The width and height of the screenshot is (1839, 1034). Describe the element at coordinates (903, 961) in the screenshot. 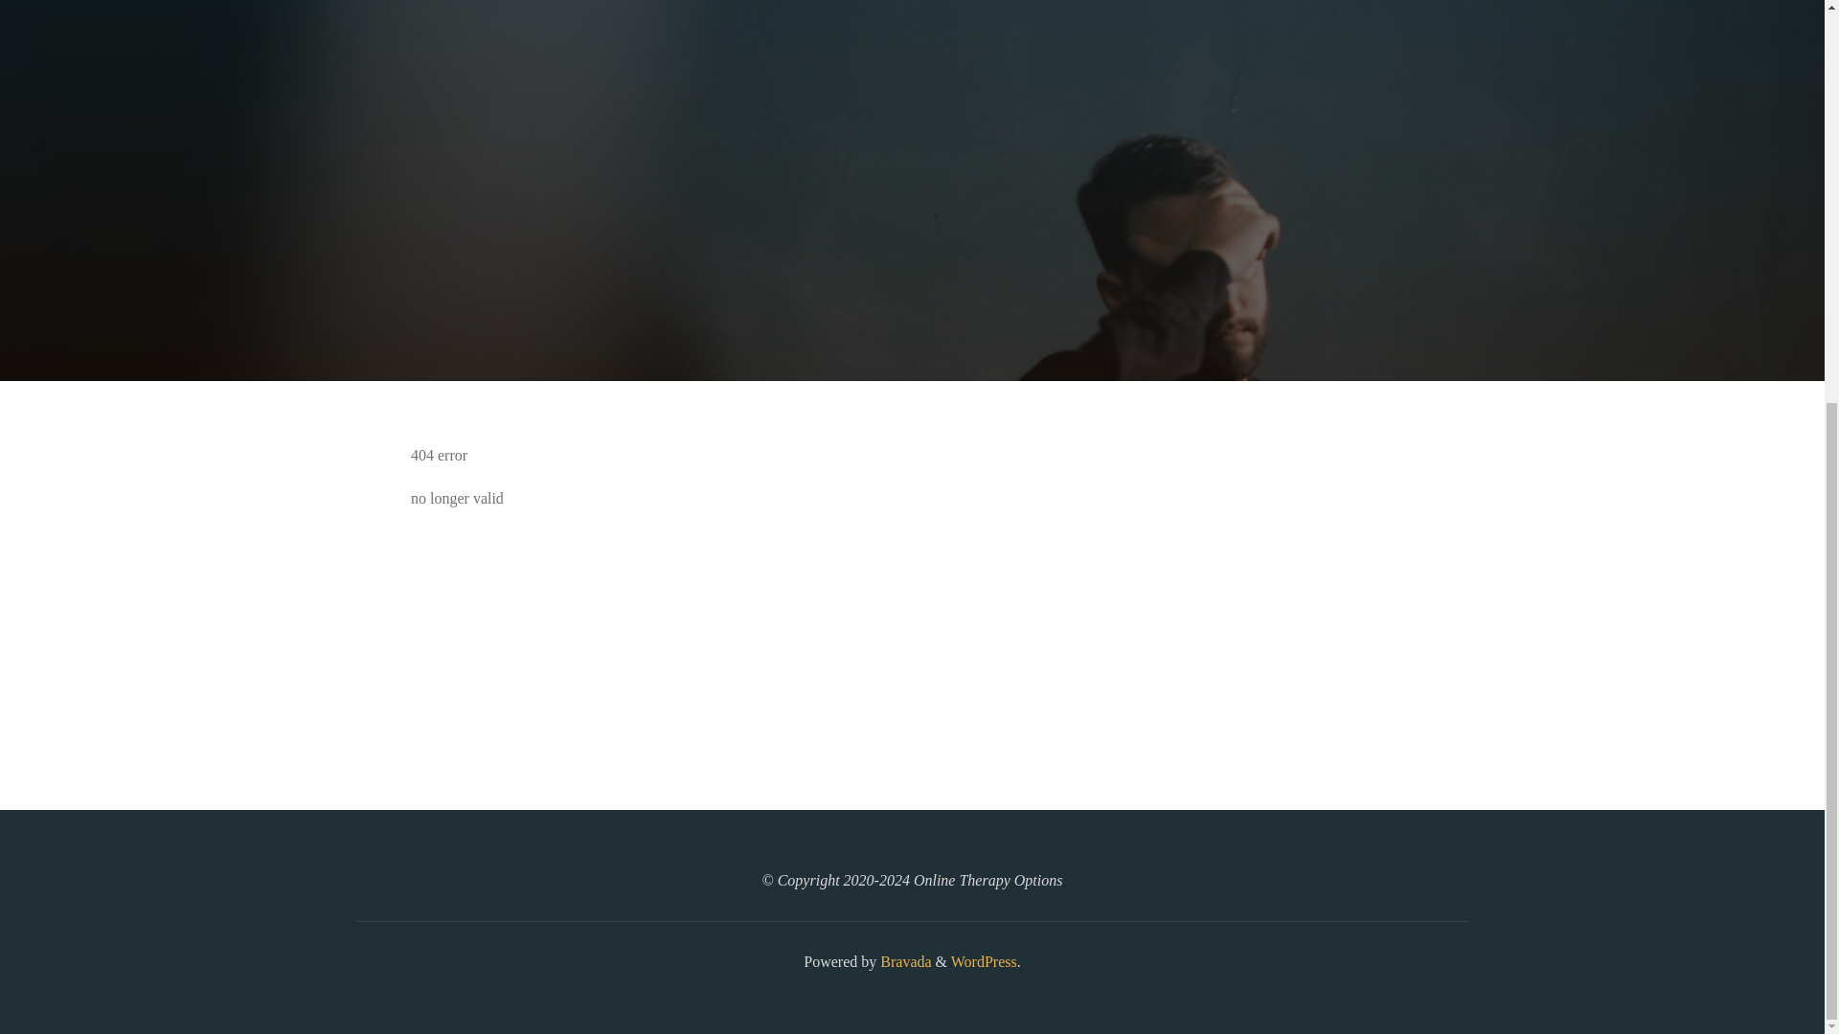

I see `Bravada` at that location.